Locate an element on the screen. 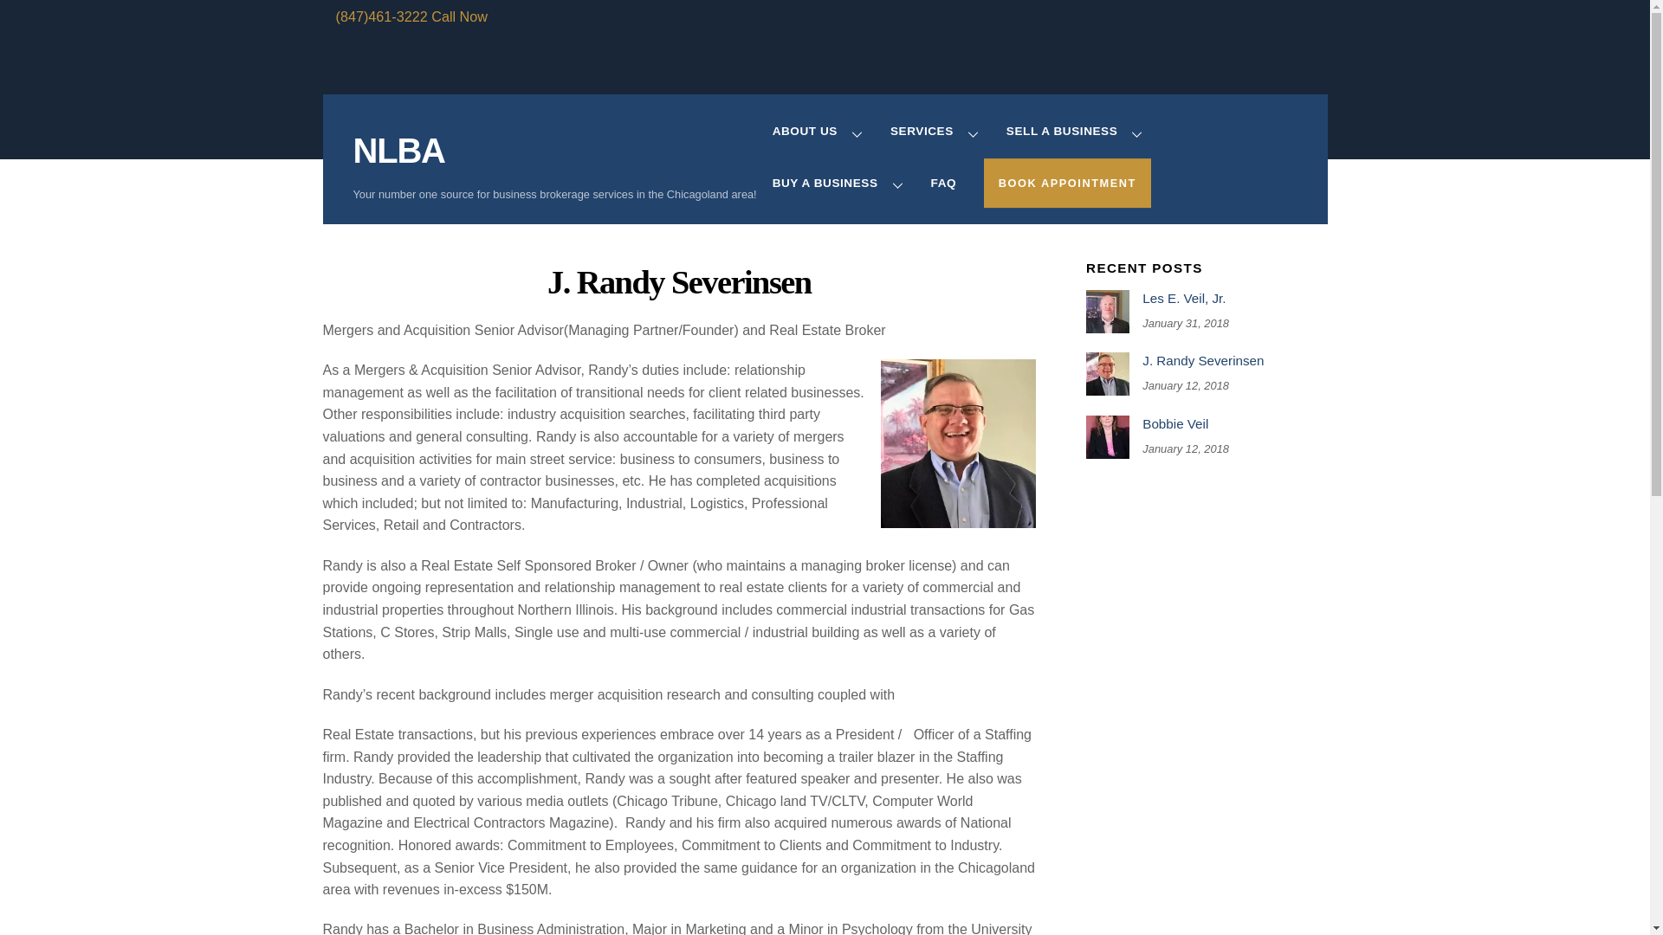 The height and width of the screenshot is (935, 1663). RS Pic is located at coordinates (1107, 374).